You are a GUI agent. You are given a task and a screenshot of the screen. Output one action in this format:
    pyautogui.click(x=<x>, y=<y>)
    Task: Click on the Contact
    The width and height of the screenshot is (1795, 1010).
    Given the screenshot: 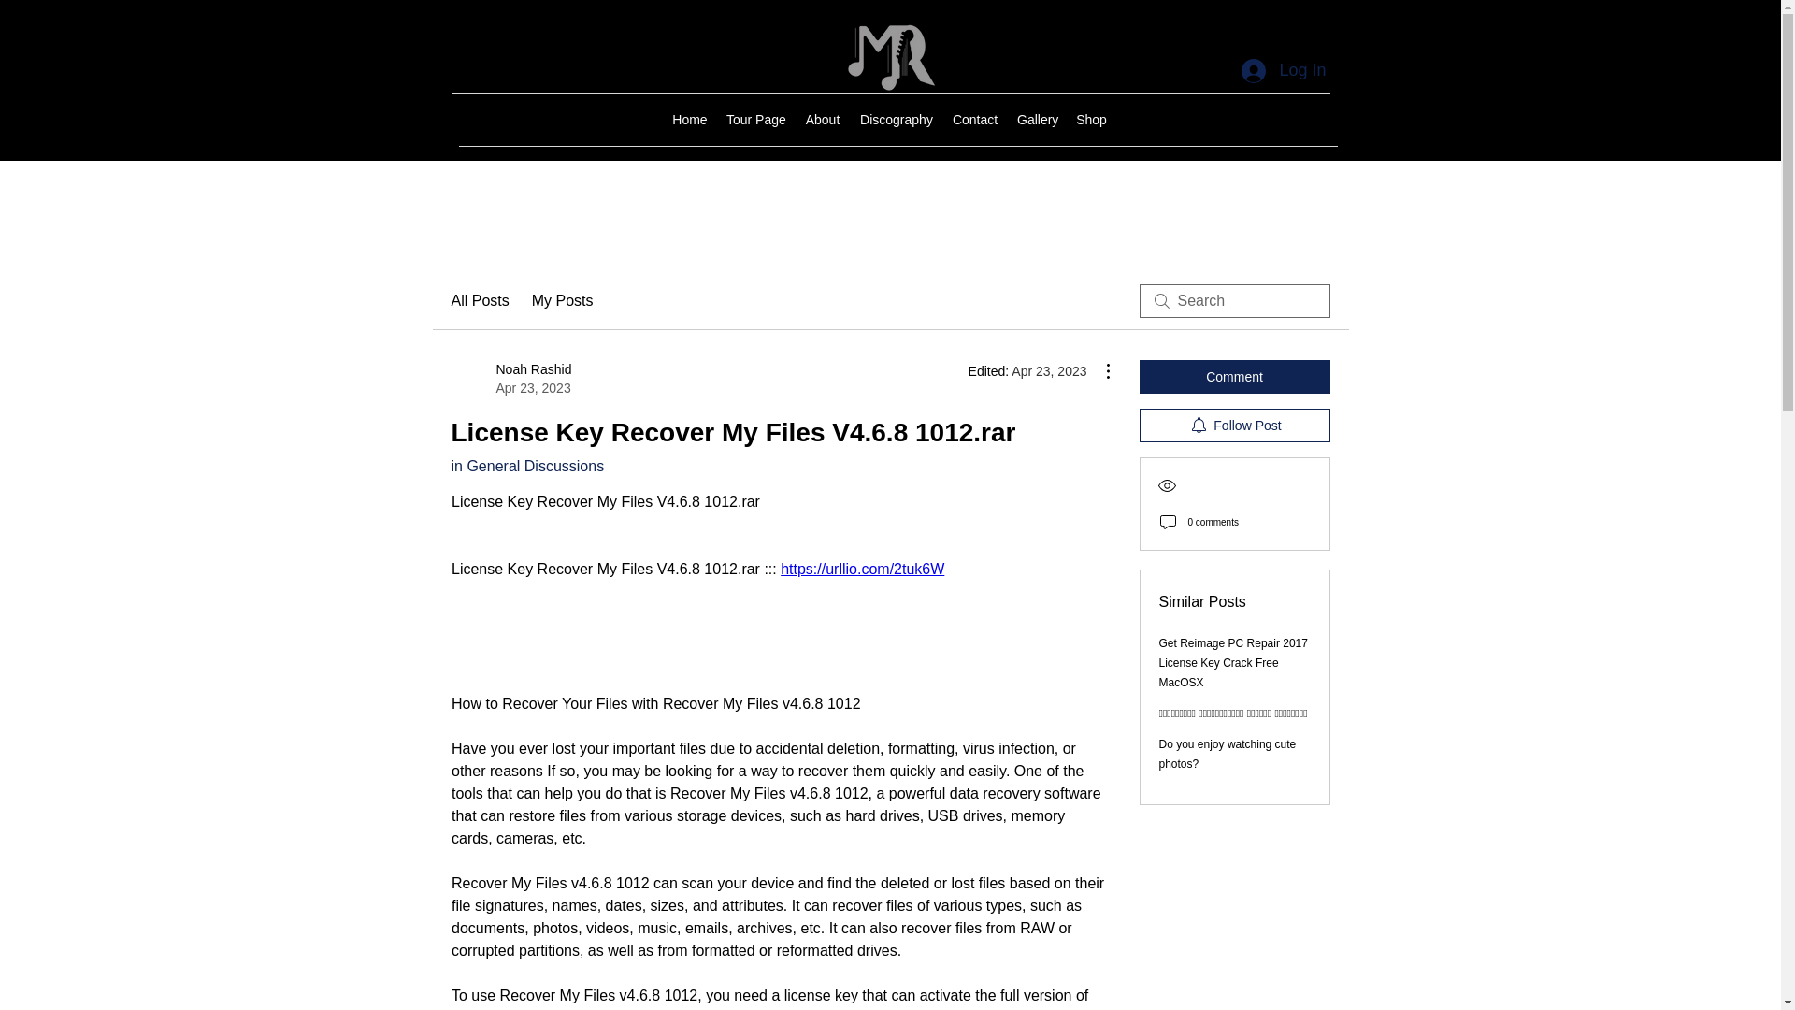 What is the action you would take?
    pyautogui.click(x=1234, y=662)
    